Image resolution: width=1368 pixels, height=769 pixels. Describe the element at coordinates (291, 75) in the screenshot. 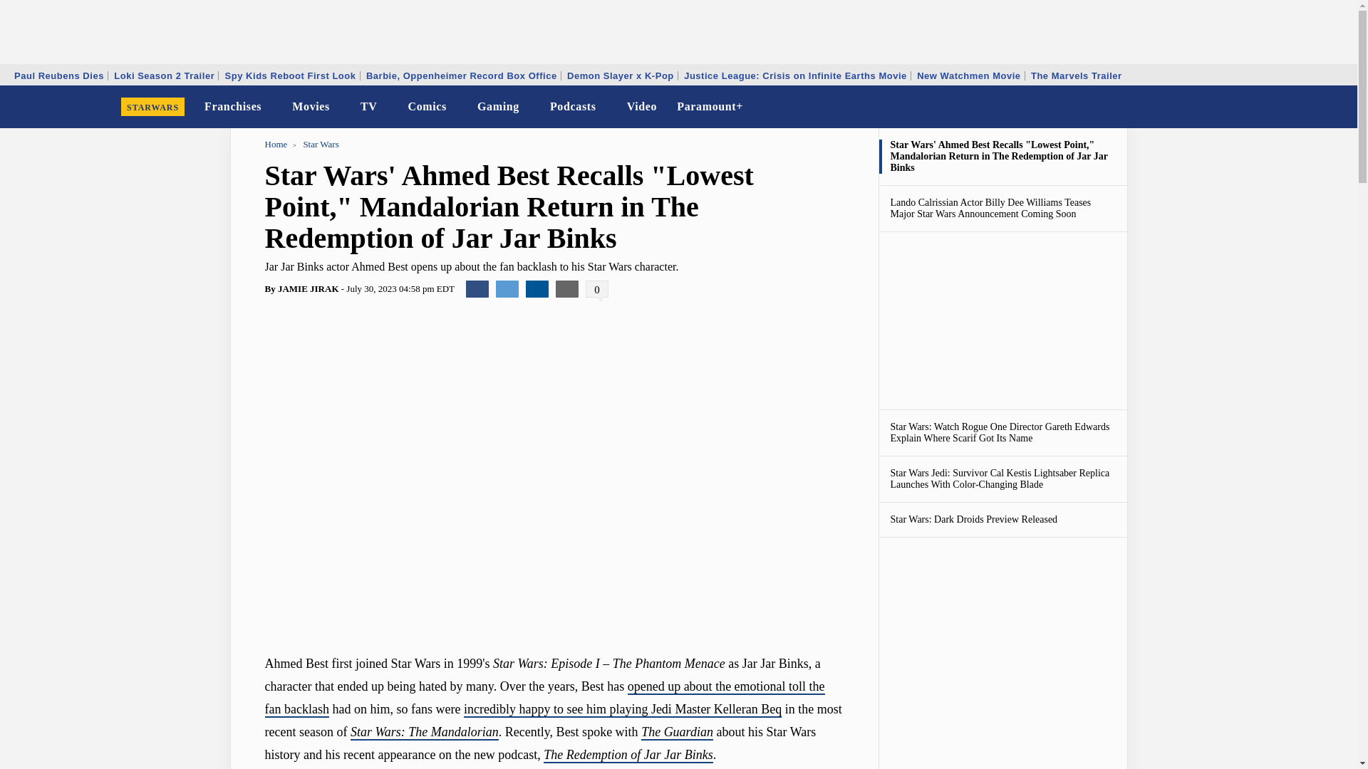

I see `Spy Kids Reboot First Look` at that location.